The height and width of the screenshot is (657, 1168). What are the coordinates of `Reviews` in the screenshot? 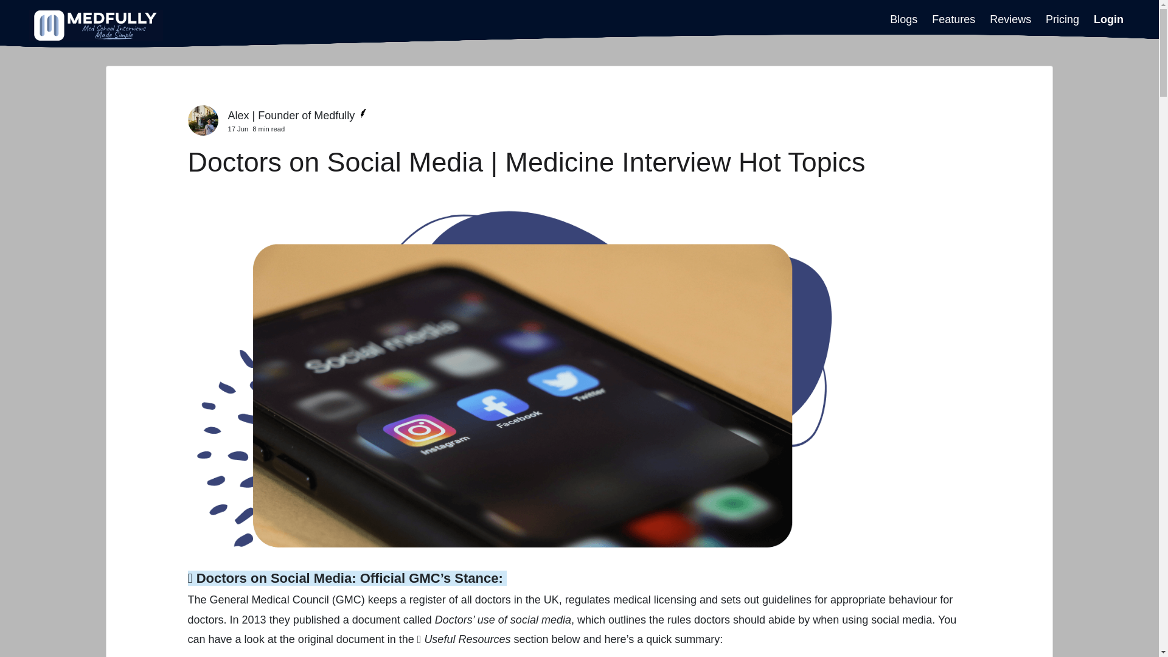 It's located at (1010, 19).